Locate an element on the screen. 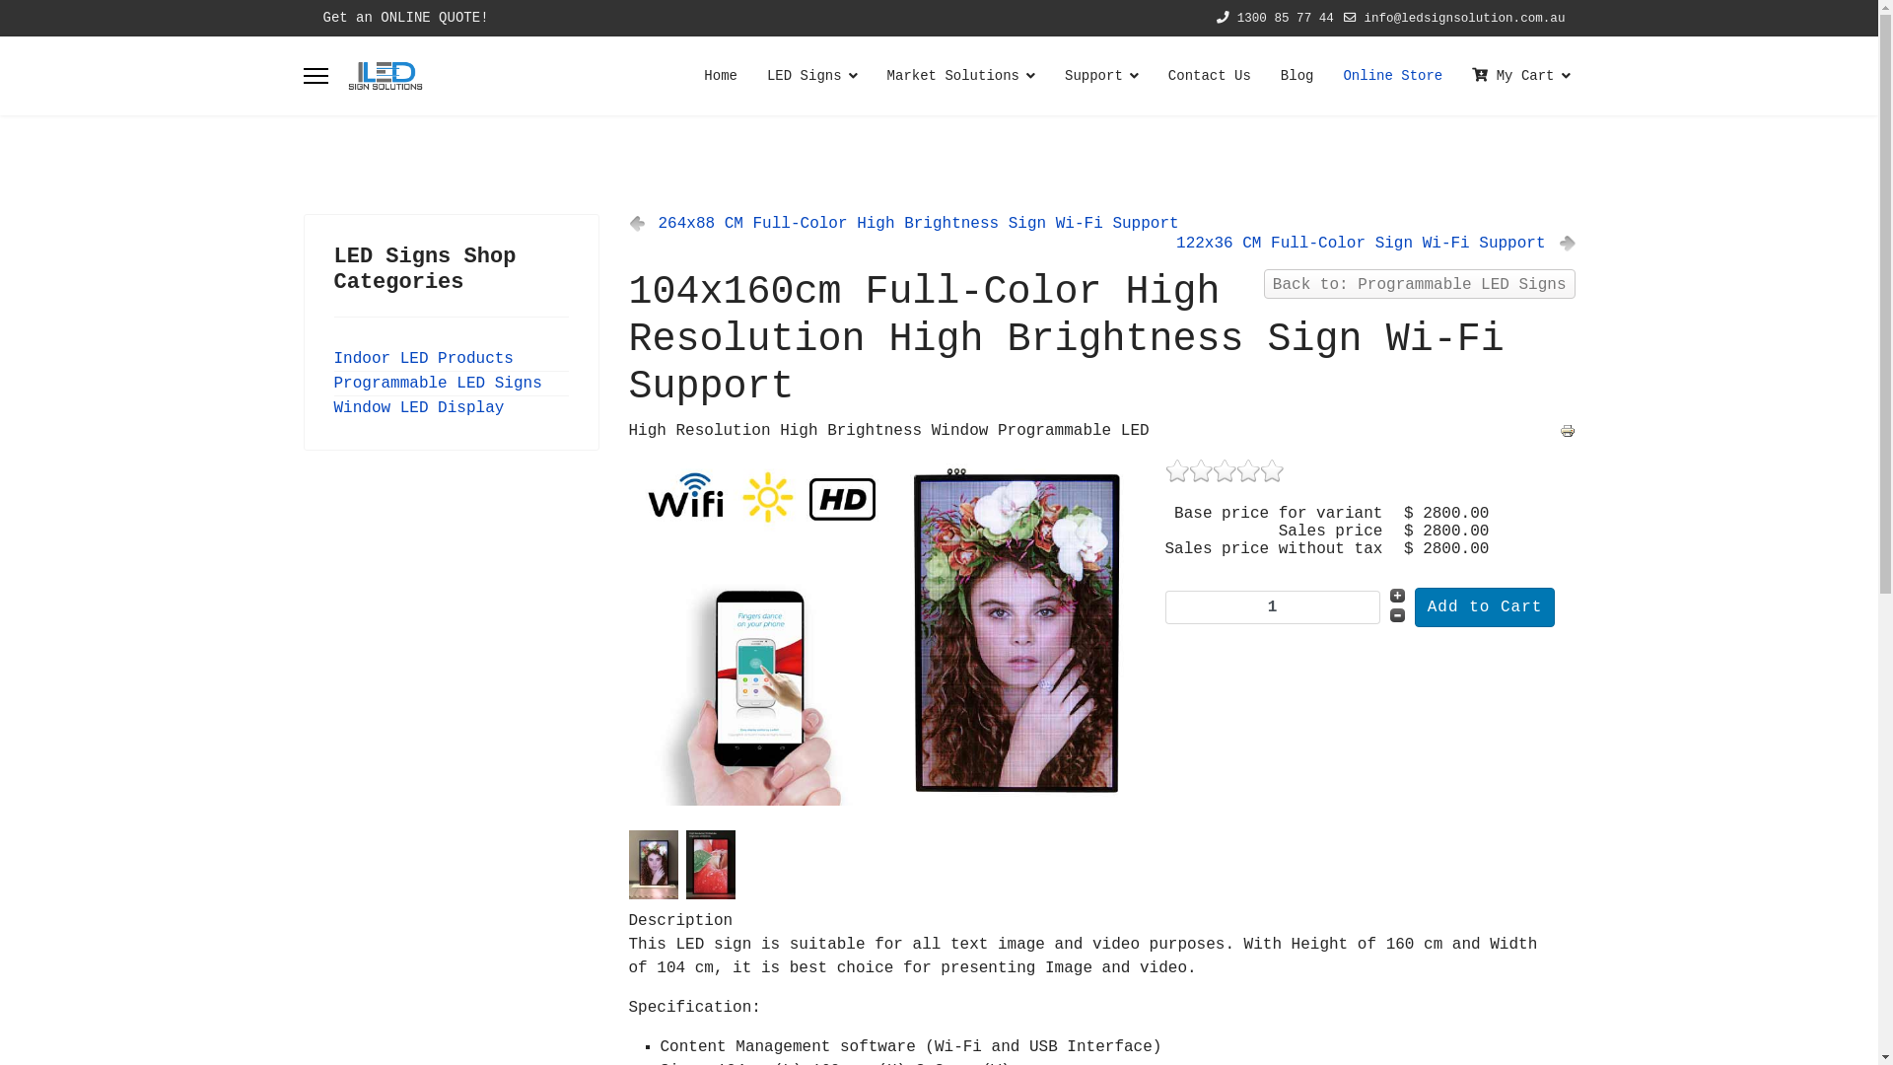  Window LED Display is located at coordinates (418, 408).